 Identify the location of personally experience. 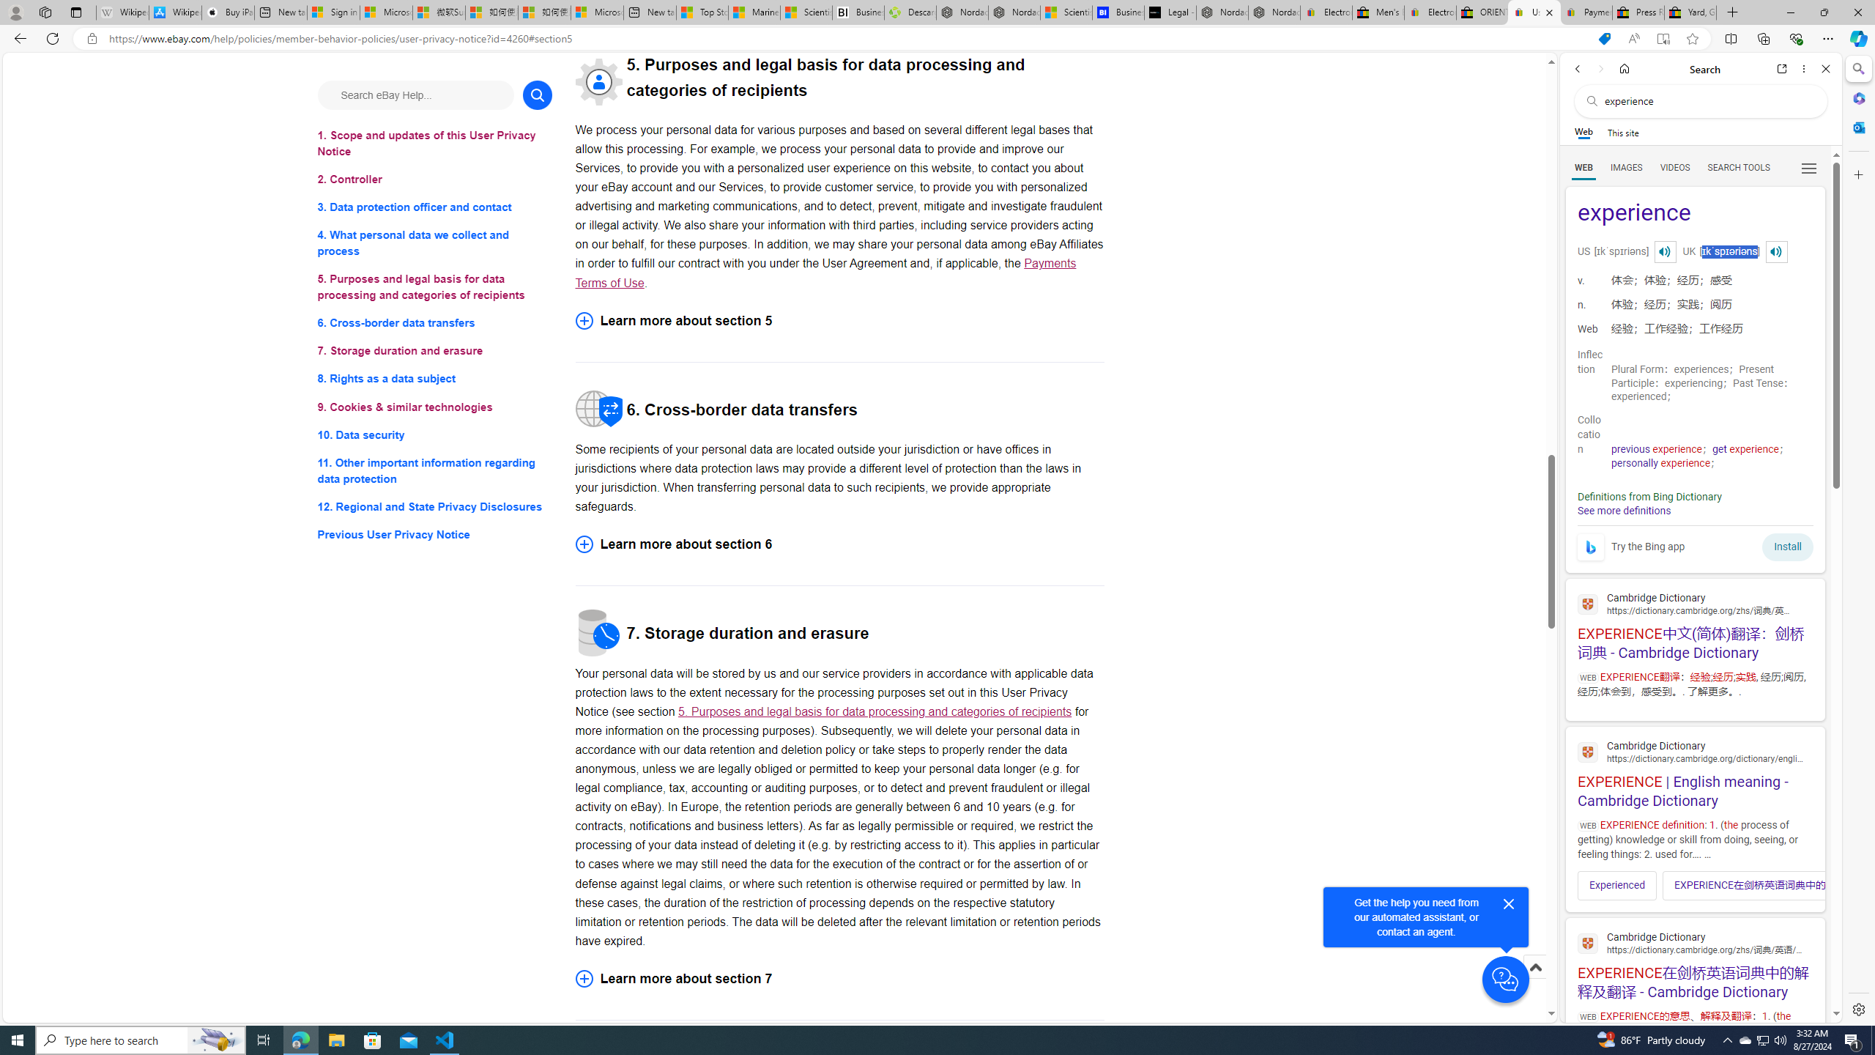
(1660, 463).